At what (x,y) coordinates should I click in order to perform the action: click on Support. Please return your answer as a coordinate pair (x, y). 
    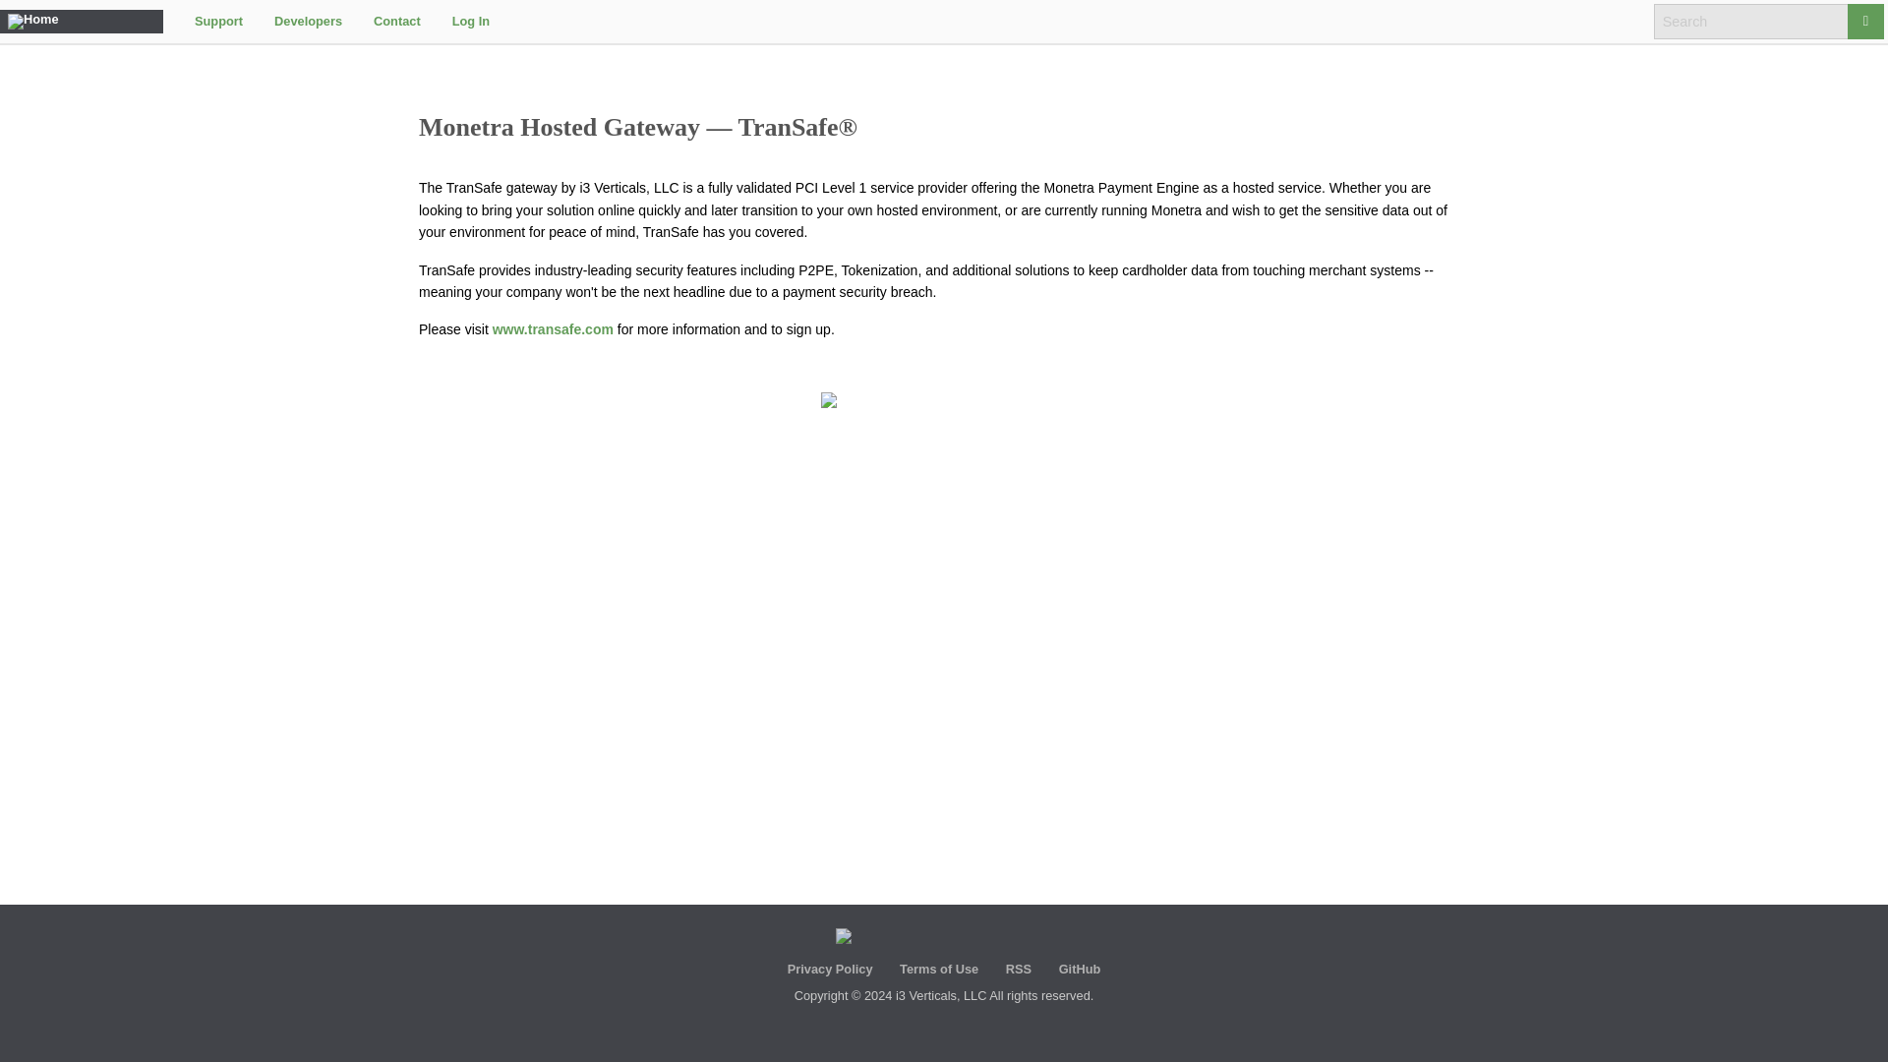
    Looking at the image, I should click on (218, 21).